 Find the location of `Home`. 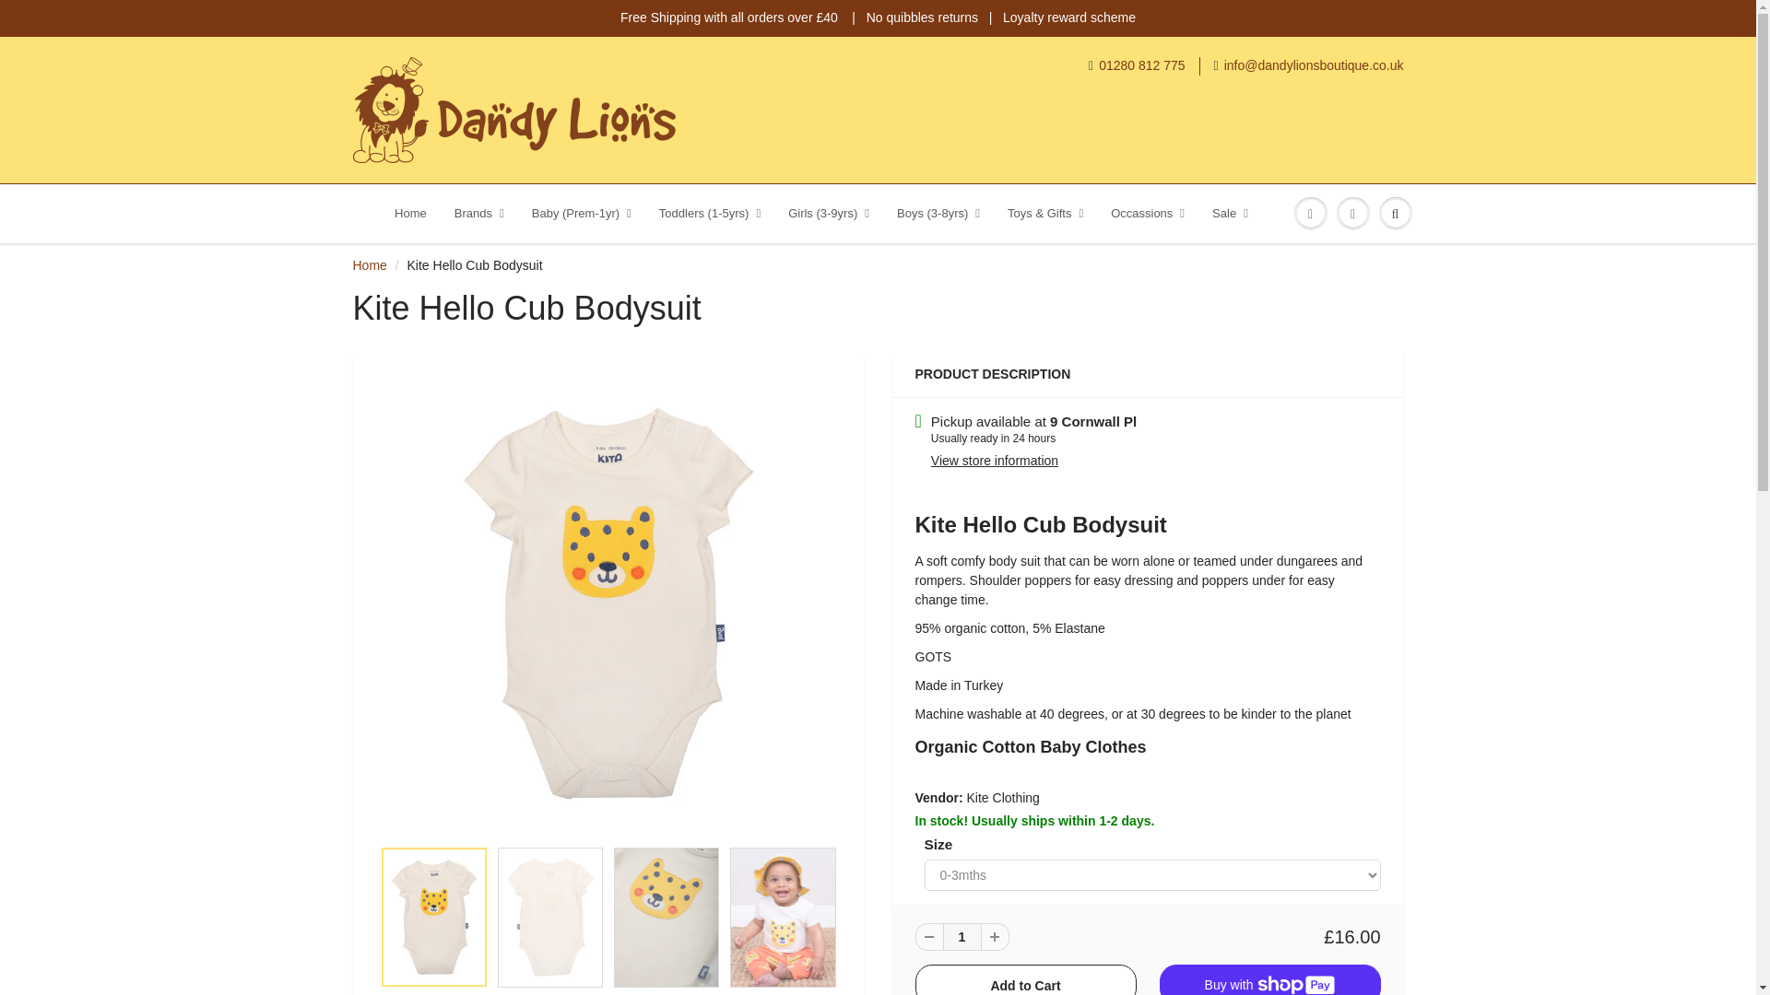

Home is located at coordinates (410, 214).